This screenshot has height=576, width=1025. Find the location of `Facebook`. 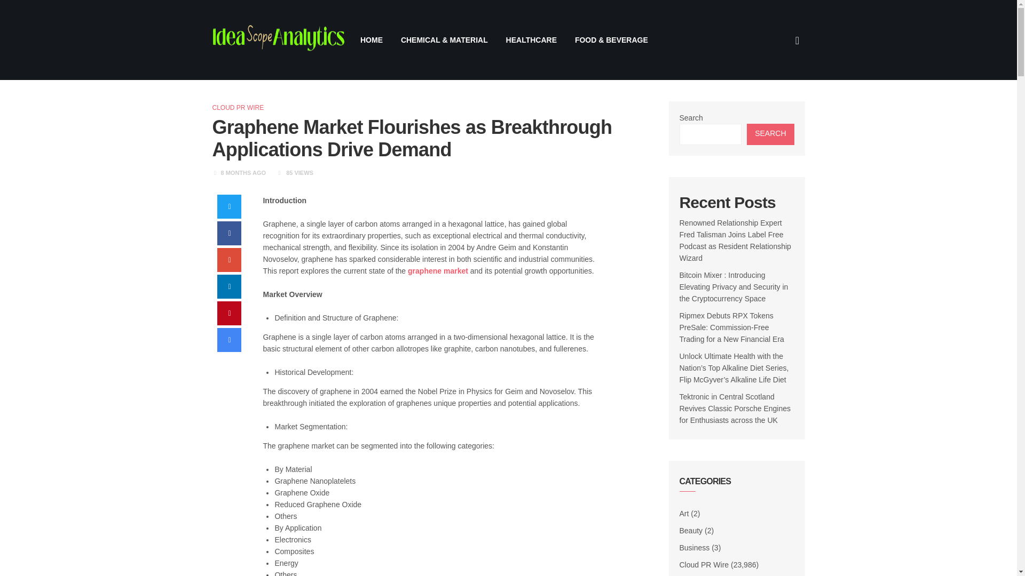

Facebook is located at coordinates (229, 233).